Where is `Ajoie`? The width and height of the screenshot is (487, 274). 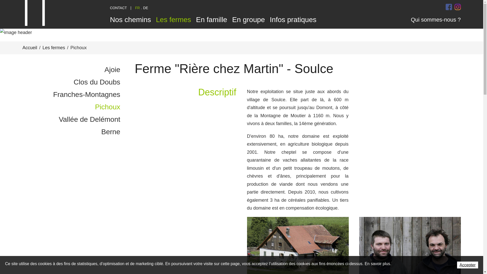
Ajoie is located at coordinates (71, 70).